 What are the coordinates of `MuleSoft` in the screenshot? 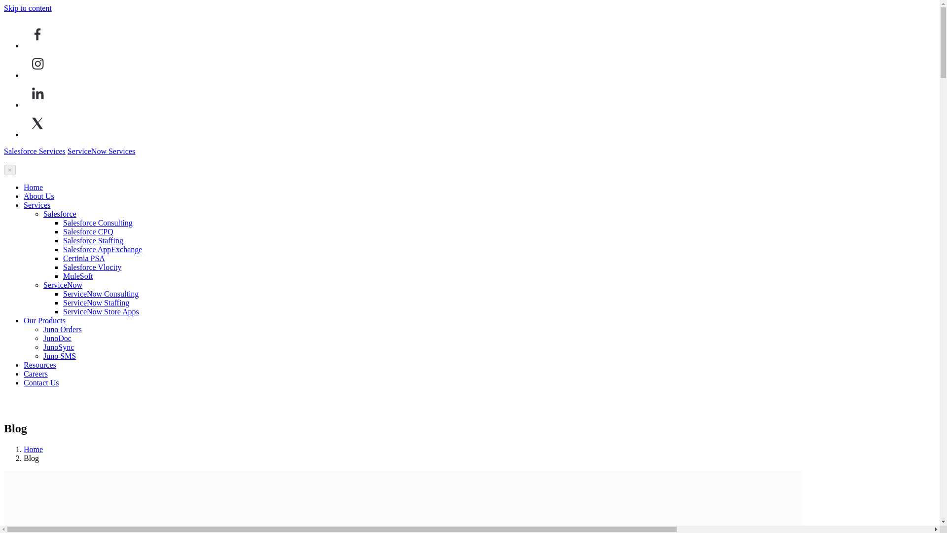 It's located at (78, 276).